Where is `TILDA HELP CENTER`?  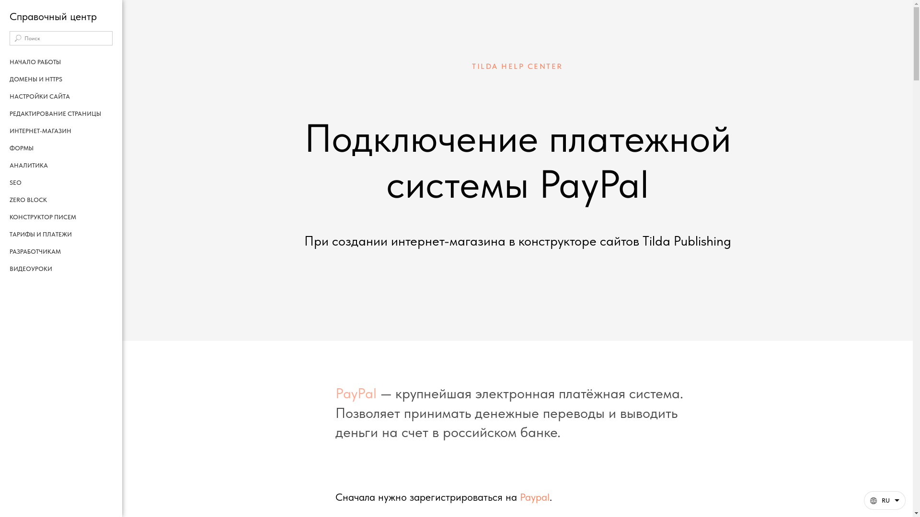 TILDA HELP CENTER is located at coordinates (517, 66).